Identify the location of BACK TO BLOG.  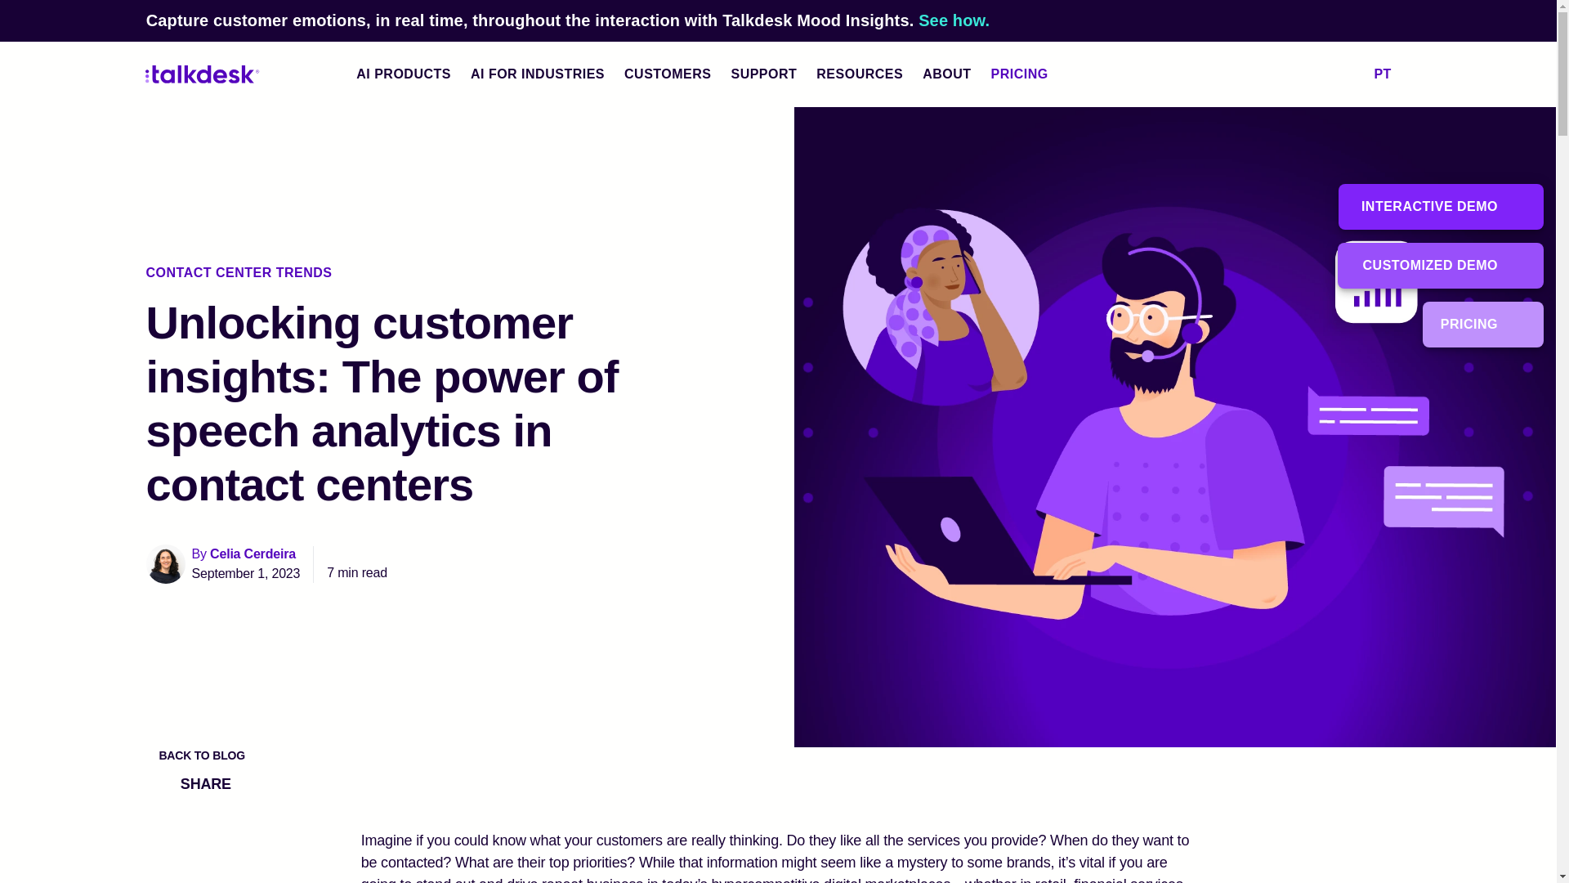
(194, 755).